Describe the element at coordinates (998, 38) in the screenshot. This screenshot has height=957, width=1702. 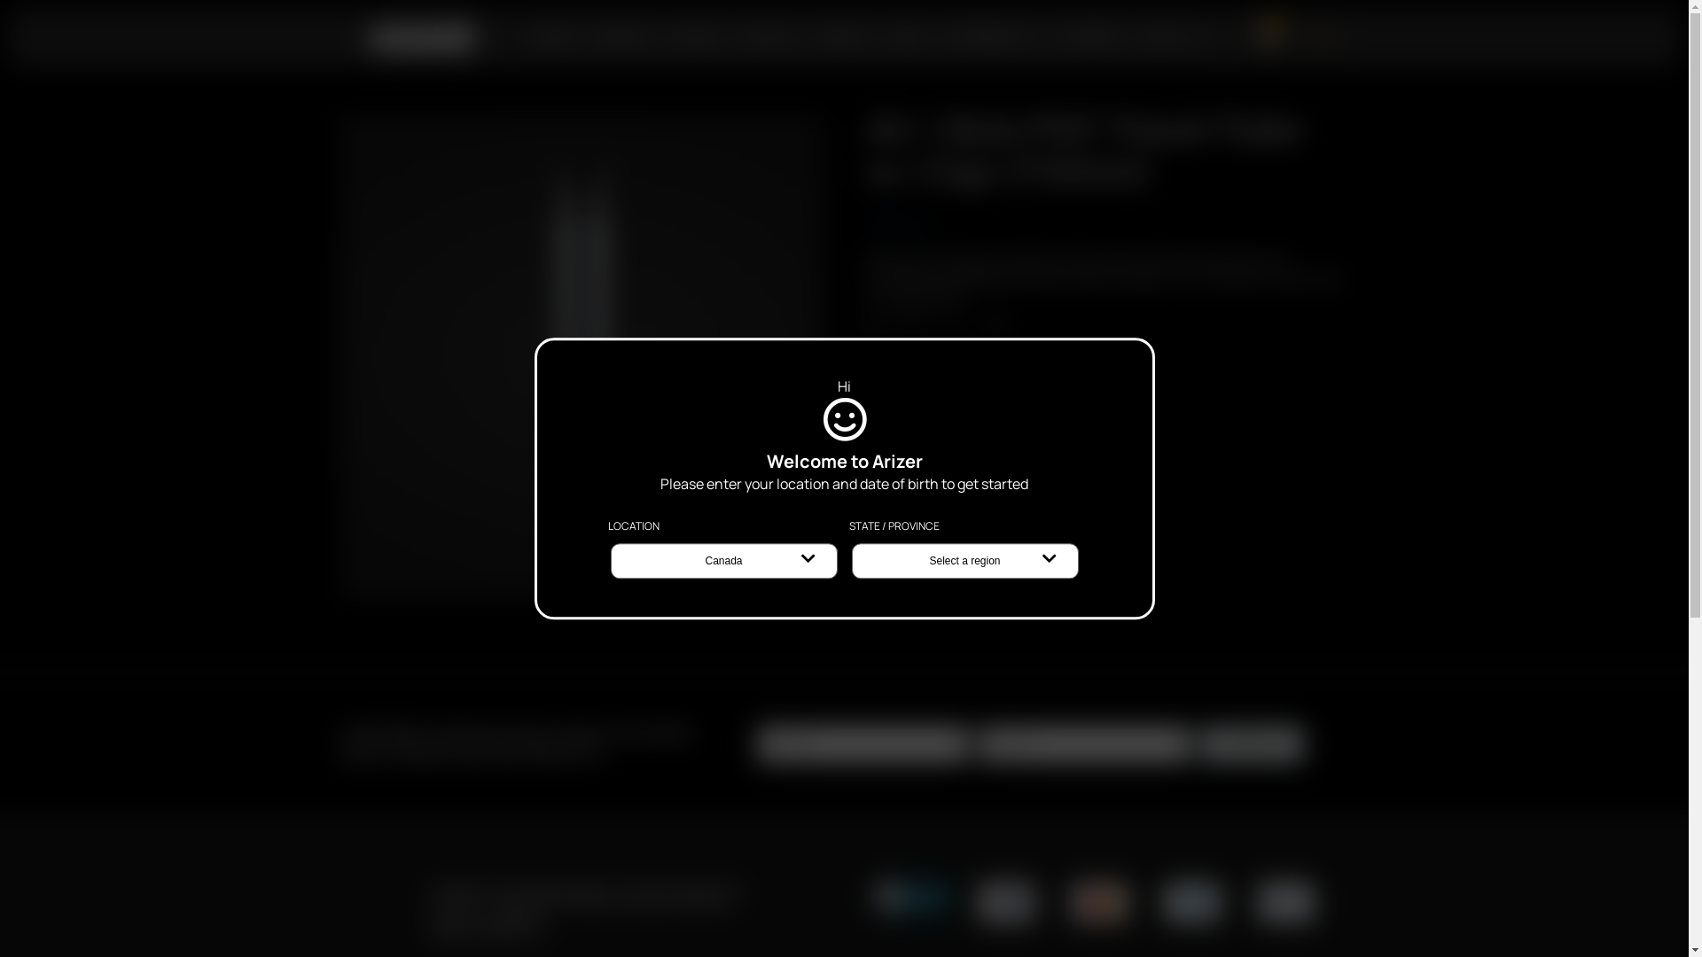
I see `EXTREME Q` at that location.